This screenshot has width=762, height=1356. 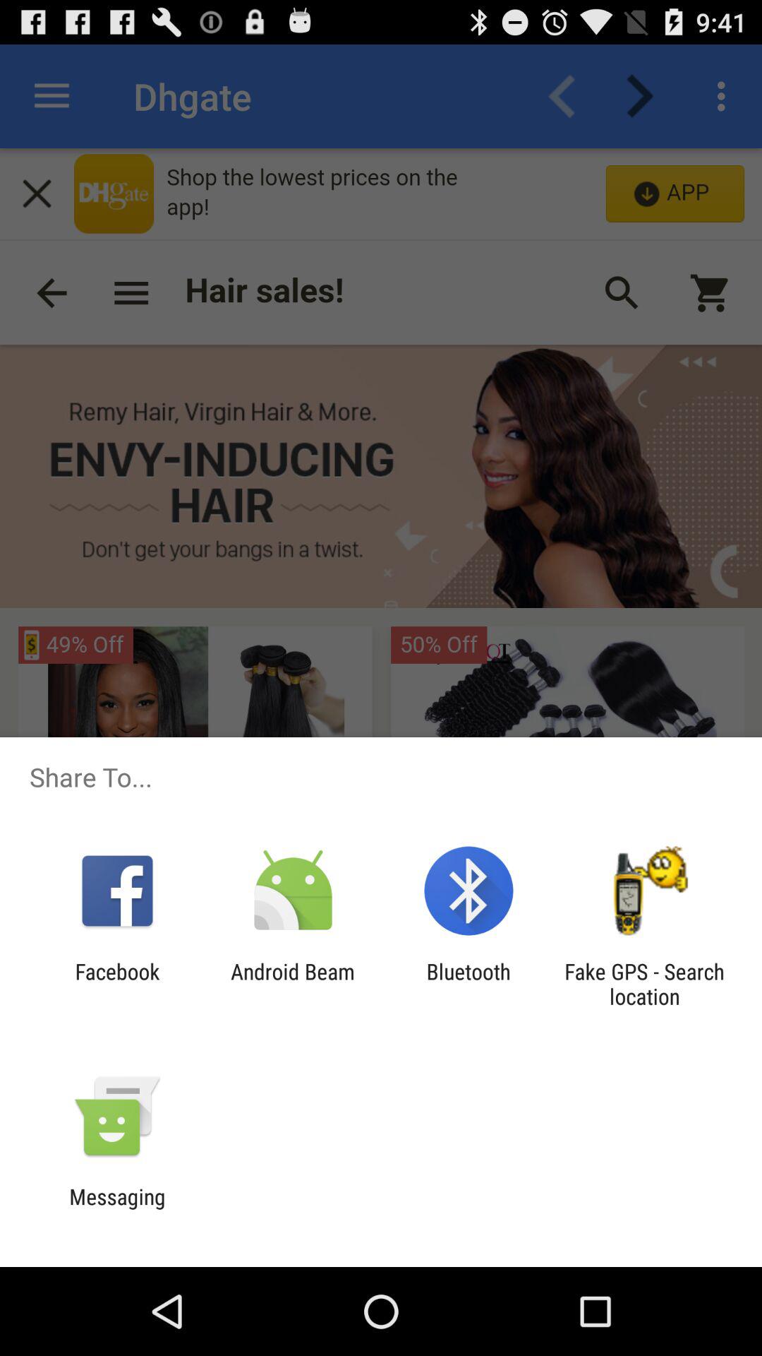 I want to click on flip to facebook, so click(x=117, y=984).